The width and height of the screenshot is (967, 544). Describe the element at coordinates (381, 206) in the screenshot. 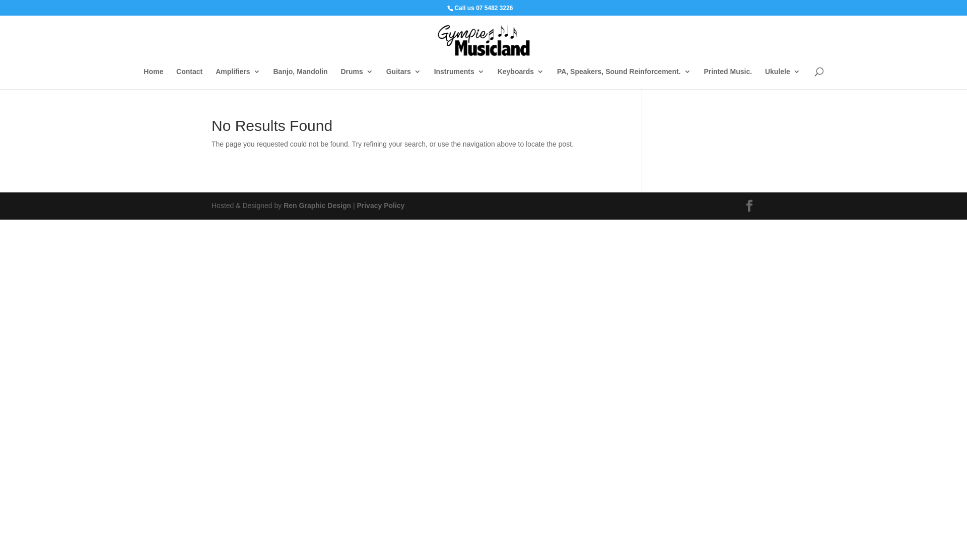

I see `Privacy Policy` at that location.